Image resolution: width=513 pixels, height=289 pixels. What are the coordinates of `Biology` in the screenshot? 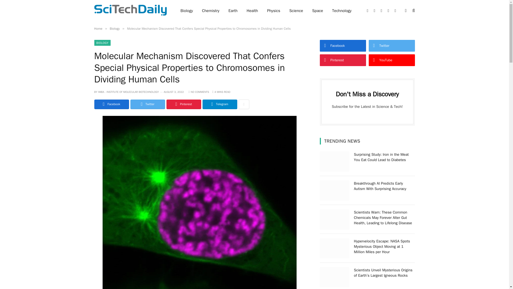 It's located at (186, 11).